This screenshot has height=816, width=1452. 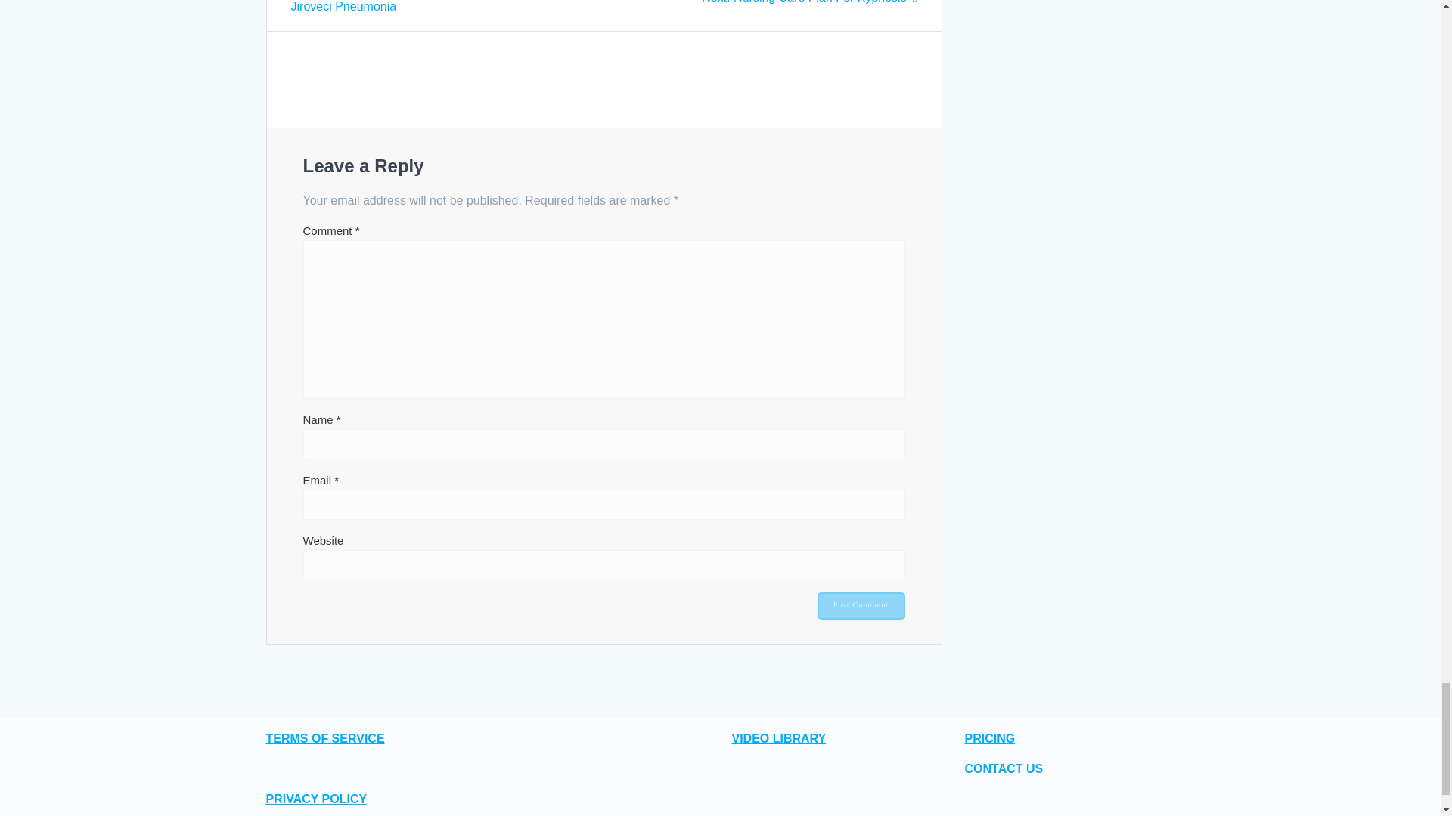 What do you see at coordinates (808, 2) in the screenshot?
I see `PRICING` at bounding box center [808, 2].